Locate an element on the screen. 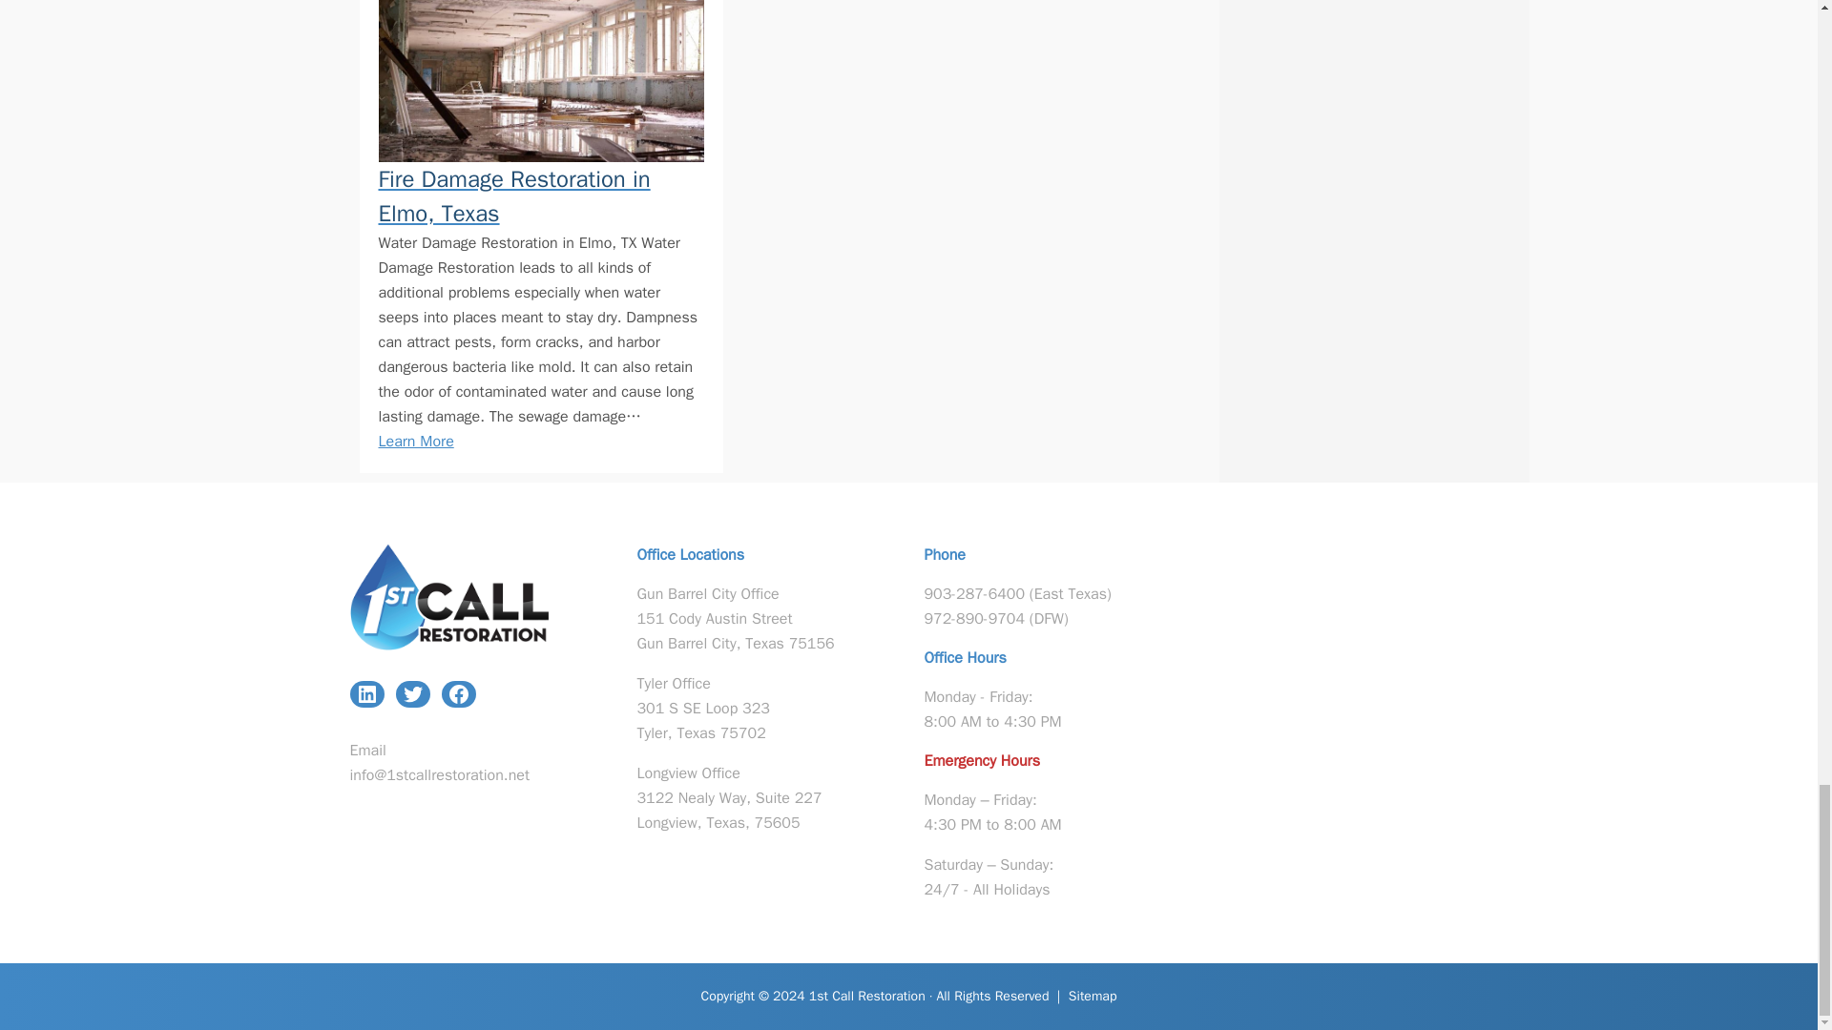  Fire Damage Restoration in Elmo, Texas is located at coordinates (540, 196).